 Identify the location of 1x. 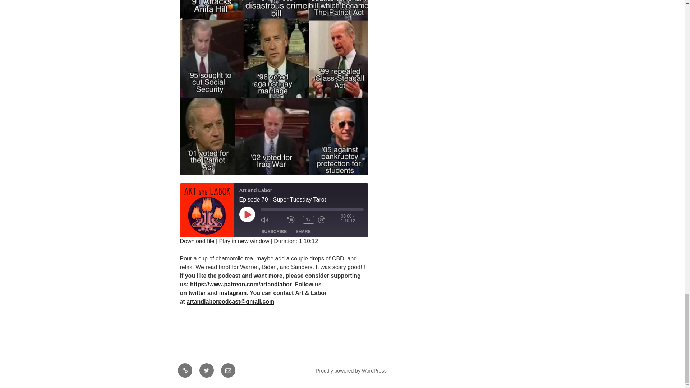
(308, 220).